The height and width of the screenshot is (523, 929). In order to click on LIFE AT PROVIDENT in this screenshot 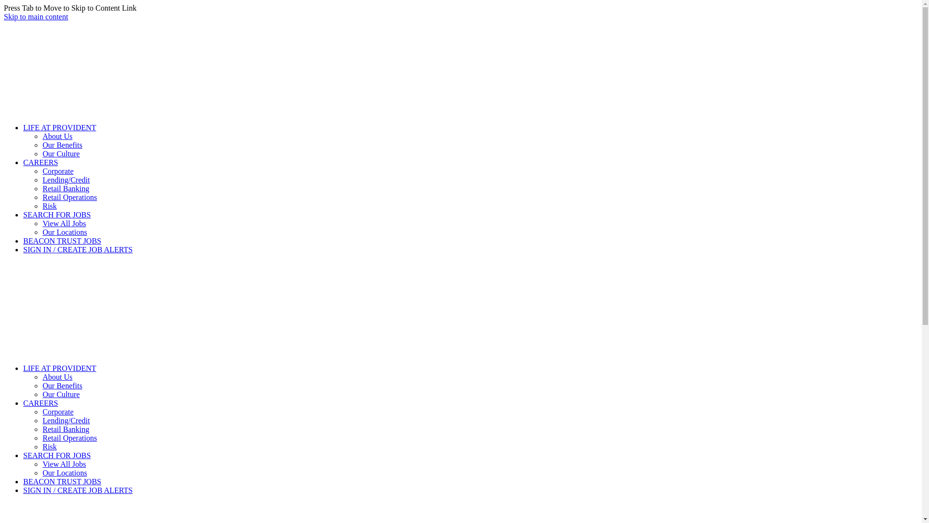, I will do `click(60, 368)`.